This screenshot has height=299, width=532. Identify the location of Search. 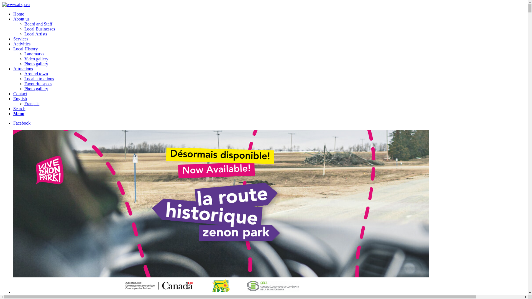
(19, 109).